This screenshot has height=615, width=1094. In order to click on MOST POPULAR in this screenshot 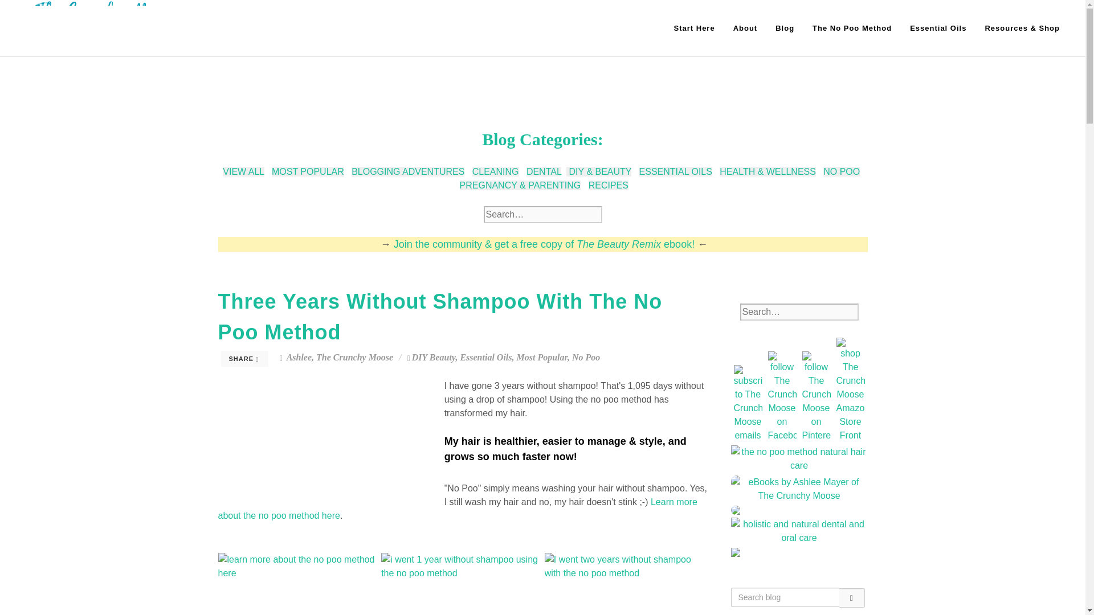, I will do `click(308, 171)`.